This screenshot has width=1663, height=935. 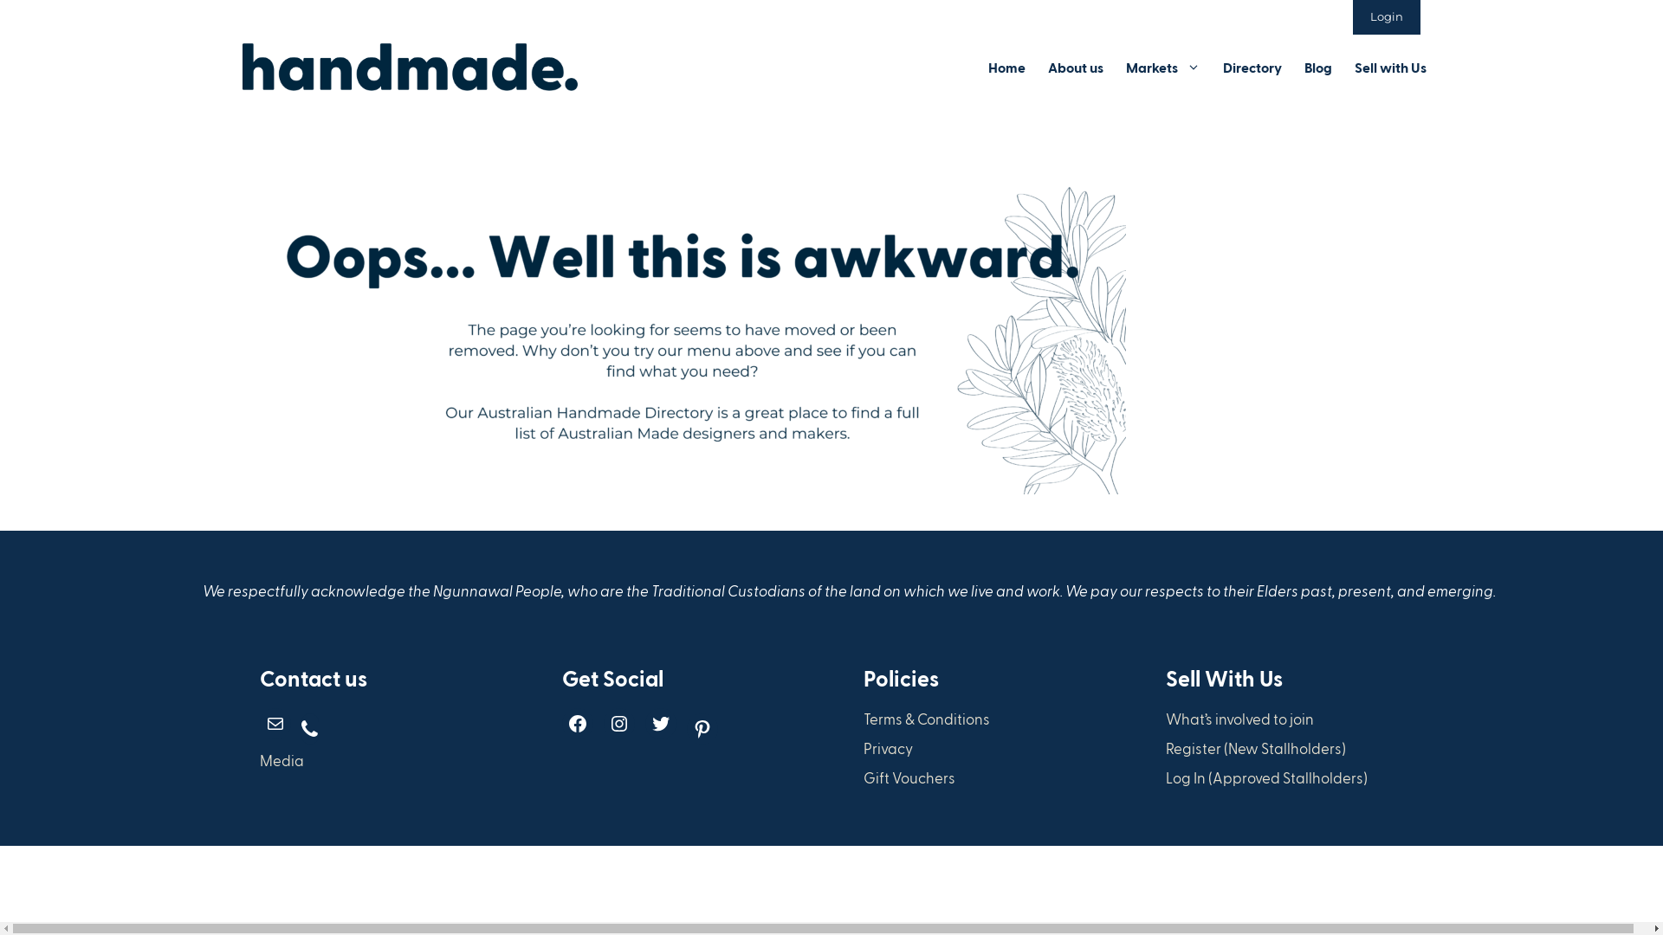 What do you see at coordinates (618, 724) in the screenshot?
I see `Instagram` at bounding box center [618, 724].